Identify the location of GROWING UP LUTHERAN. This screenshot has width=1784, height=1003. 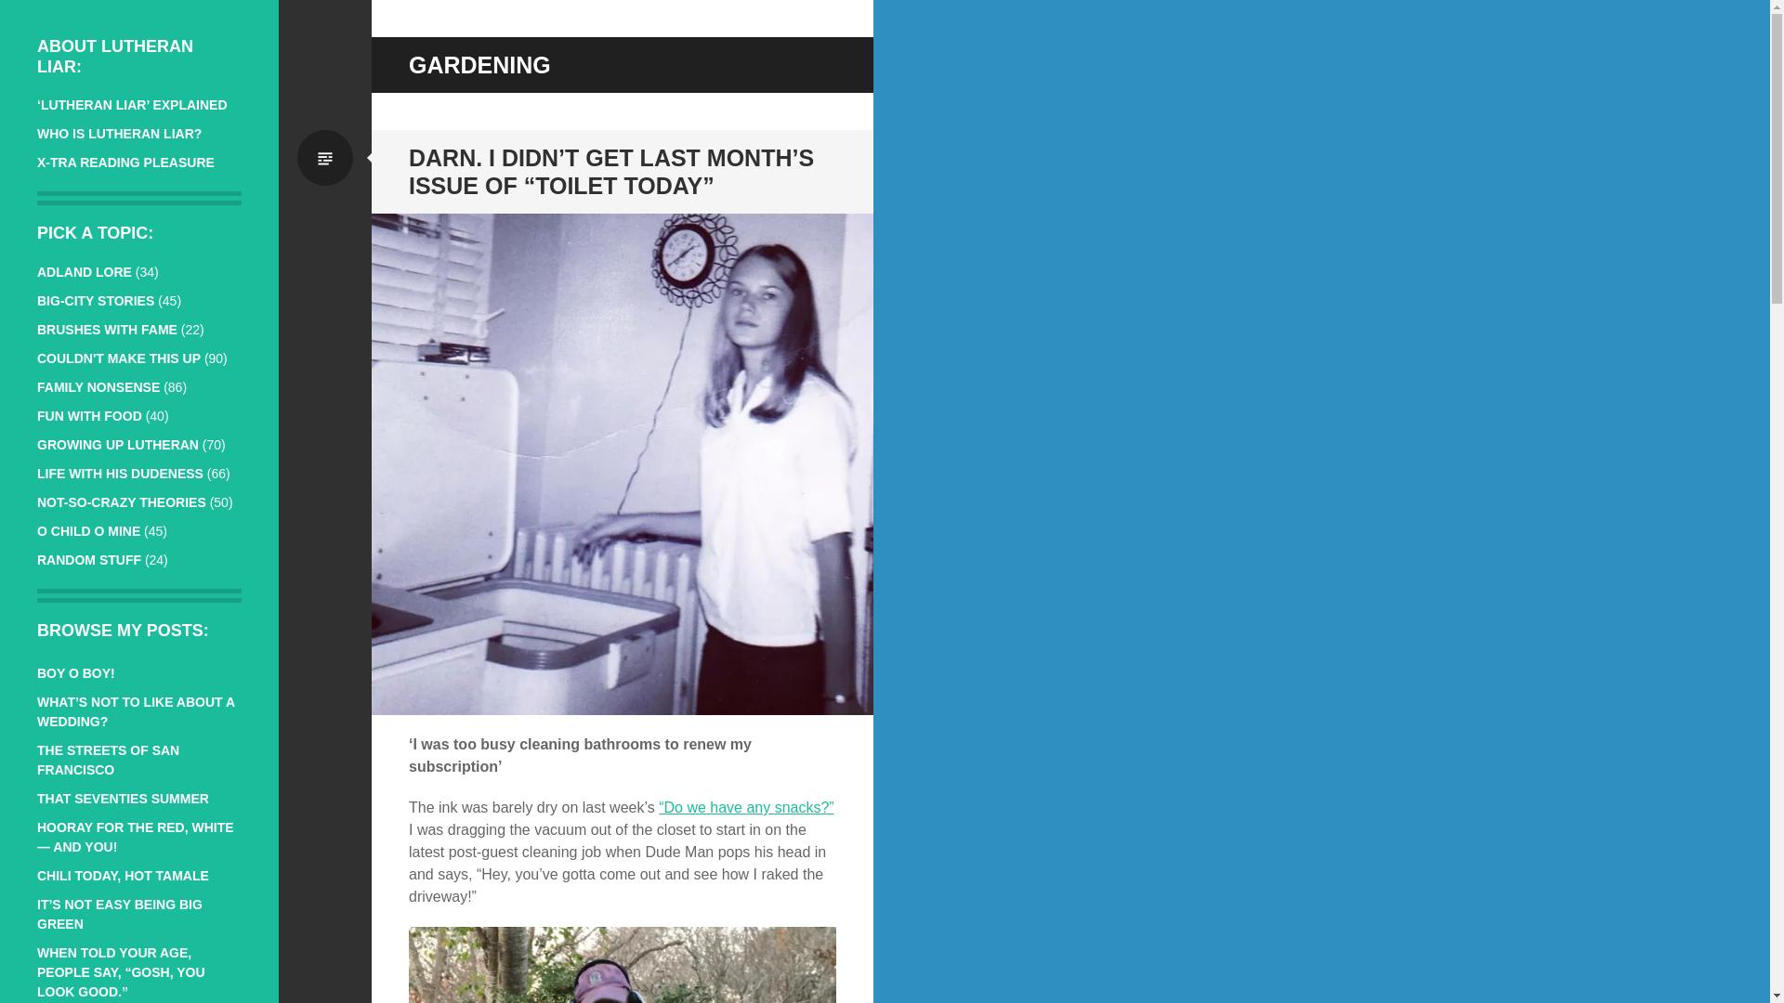
(117, 444).